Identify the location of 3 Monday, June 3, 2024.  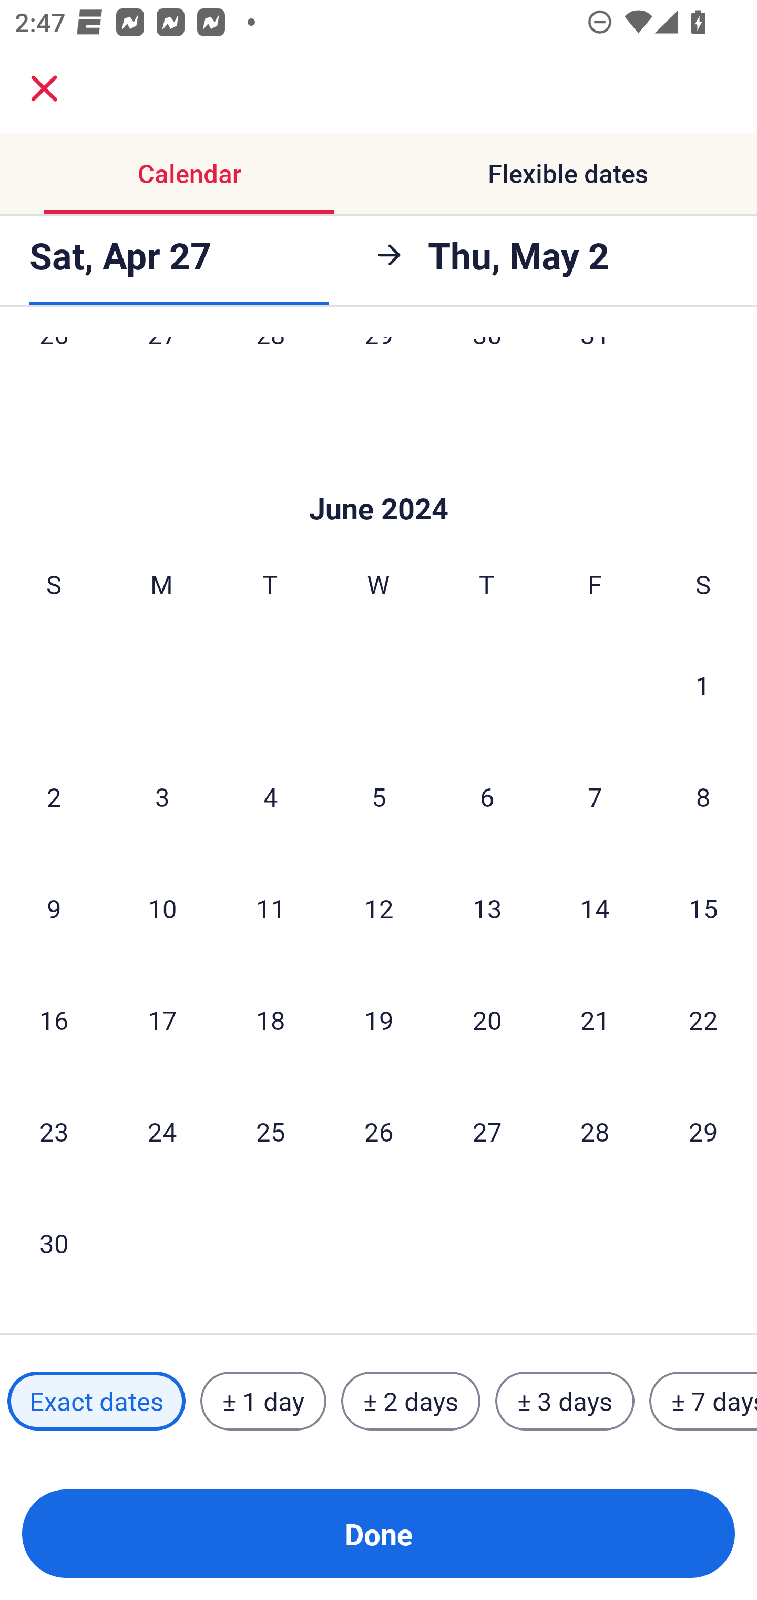
(162, 797).